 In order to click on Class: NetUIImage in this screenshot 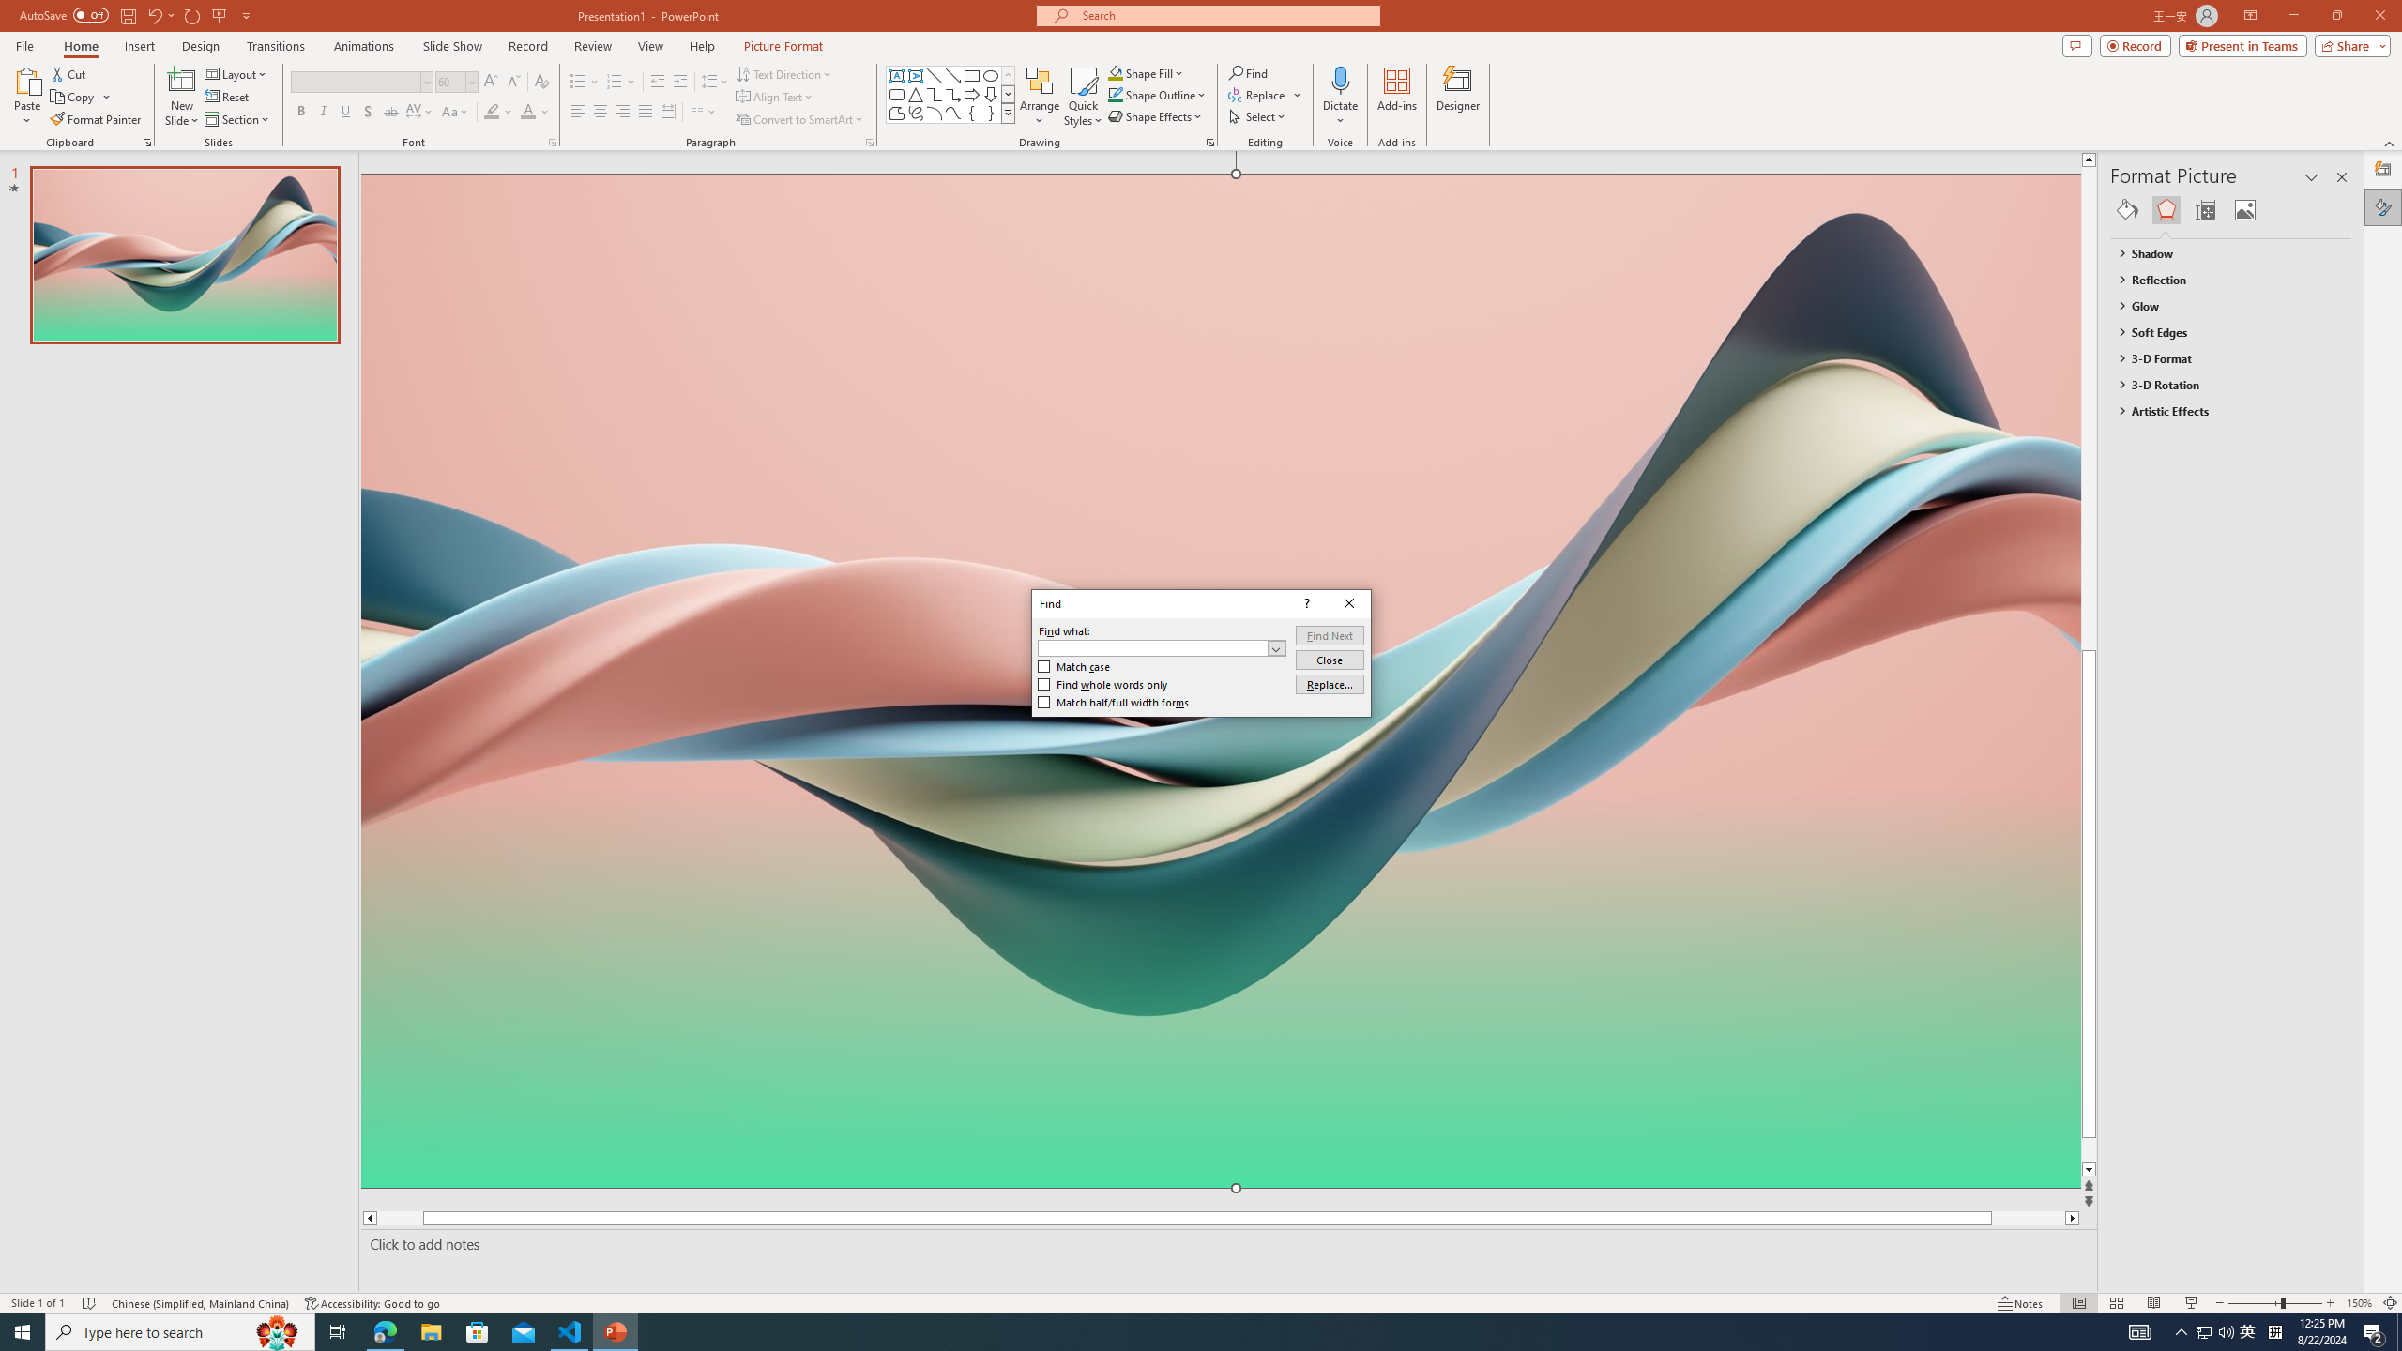, I will do `click(1008, 113)`.